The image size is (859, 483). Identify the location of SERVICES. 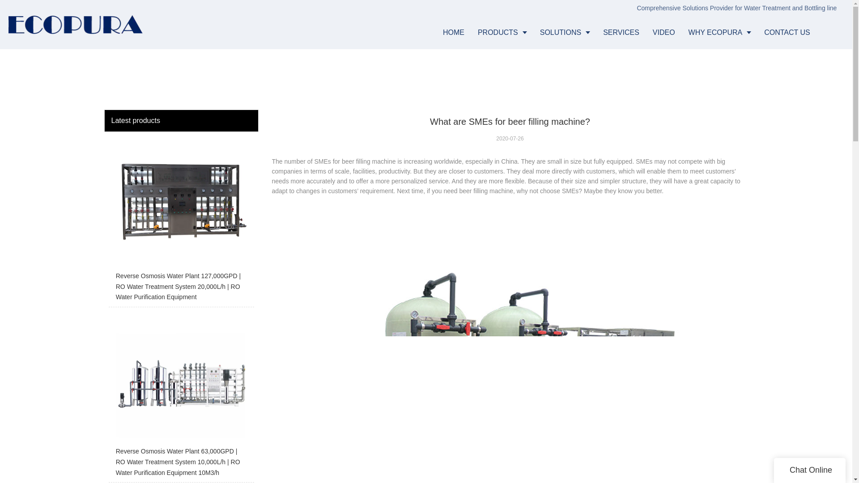
(621, 32).